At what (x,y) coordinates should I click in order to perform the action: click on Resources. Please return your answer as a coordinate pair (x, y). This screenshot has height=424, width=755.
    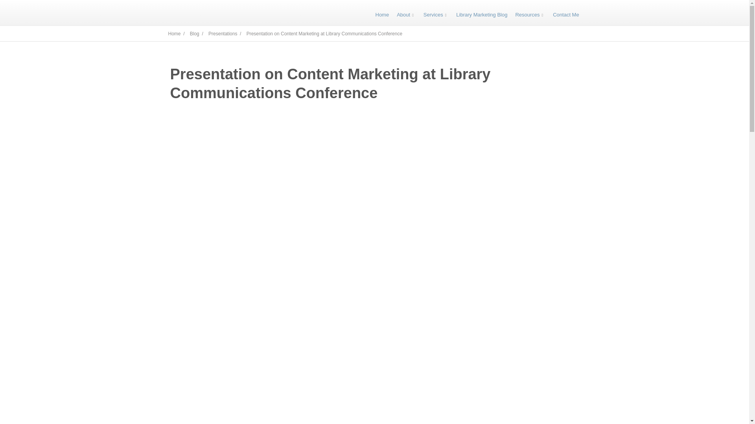
    Looking at the image, I should click on (530, 15).